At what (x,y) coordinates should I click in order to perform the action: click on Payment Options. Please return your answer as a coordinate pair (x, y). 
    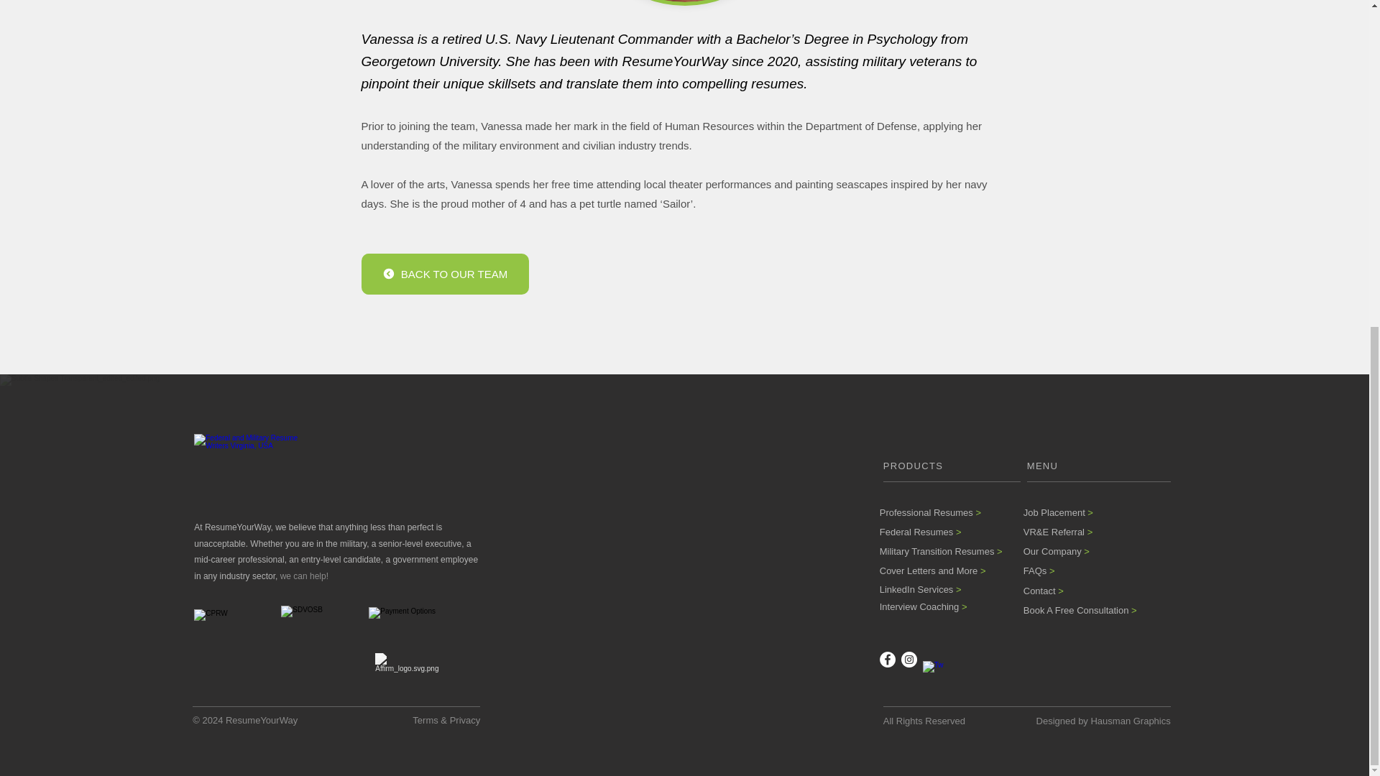
    Looking at the image, I should click on (408, 625).